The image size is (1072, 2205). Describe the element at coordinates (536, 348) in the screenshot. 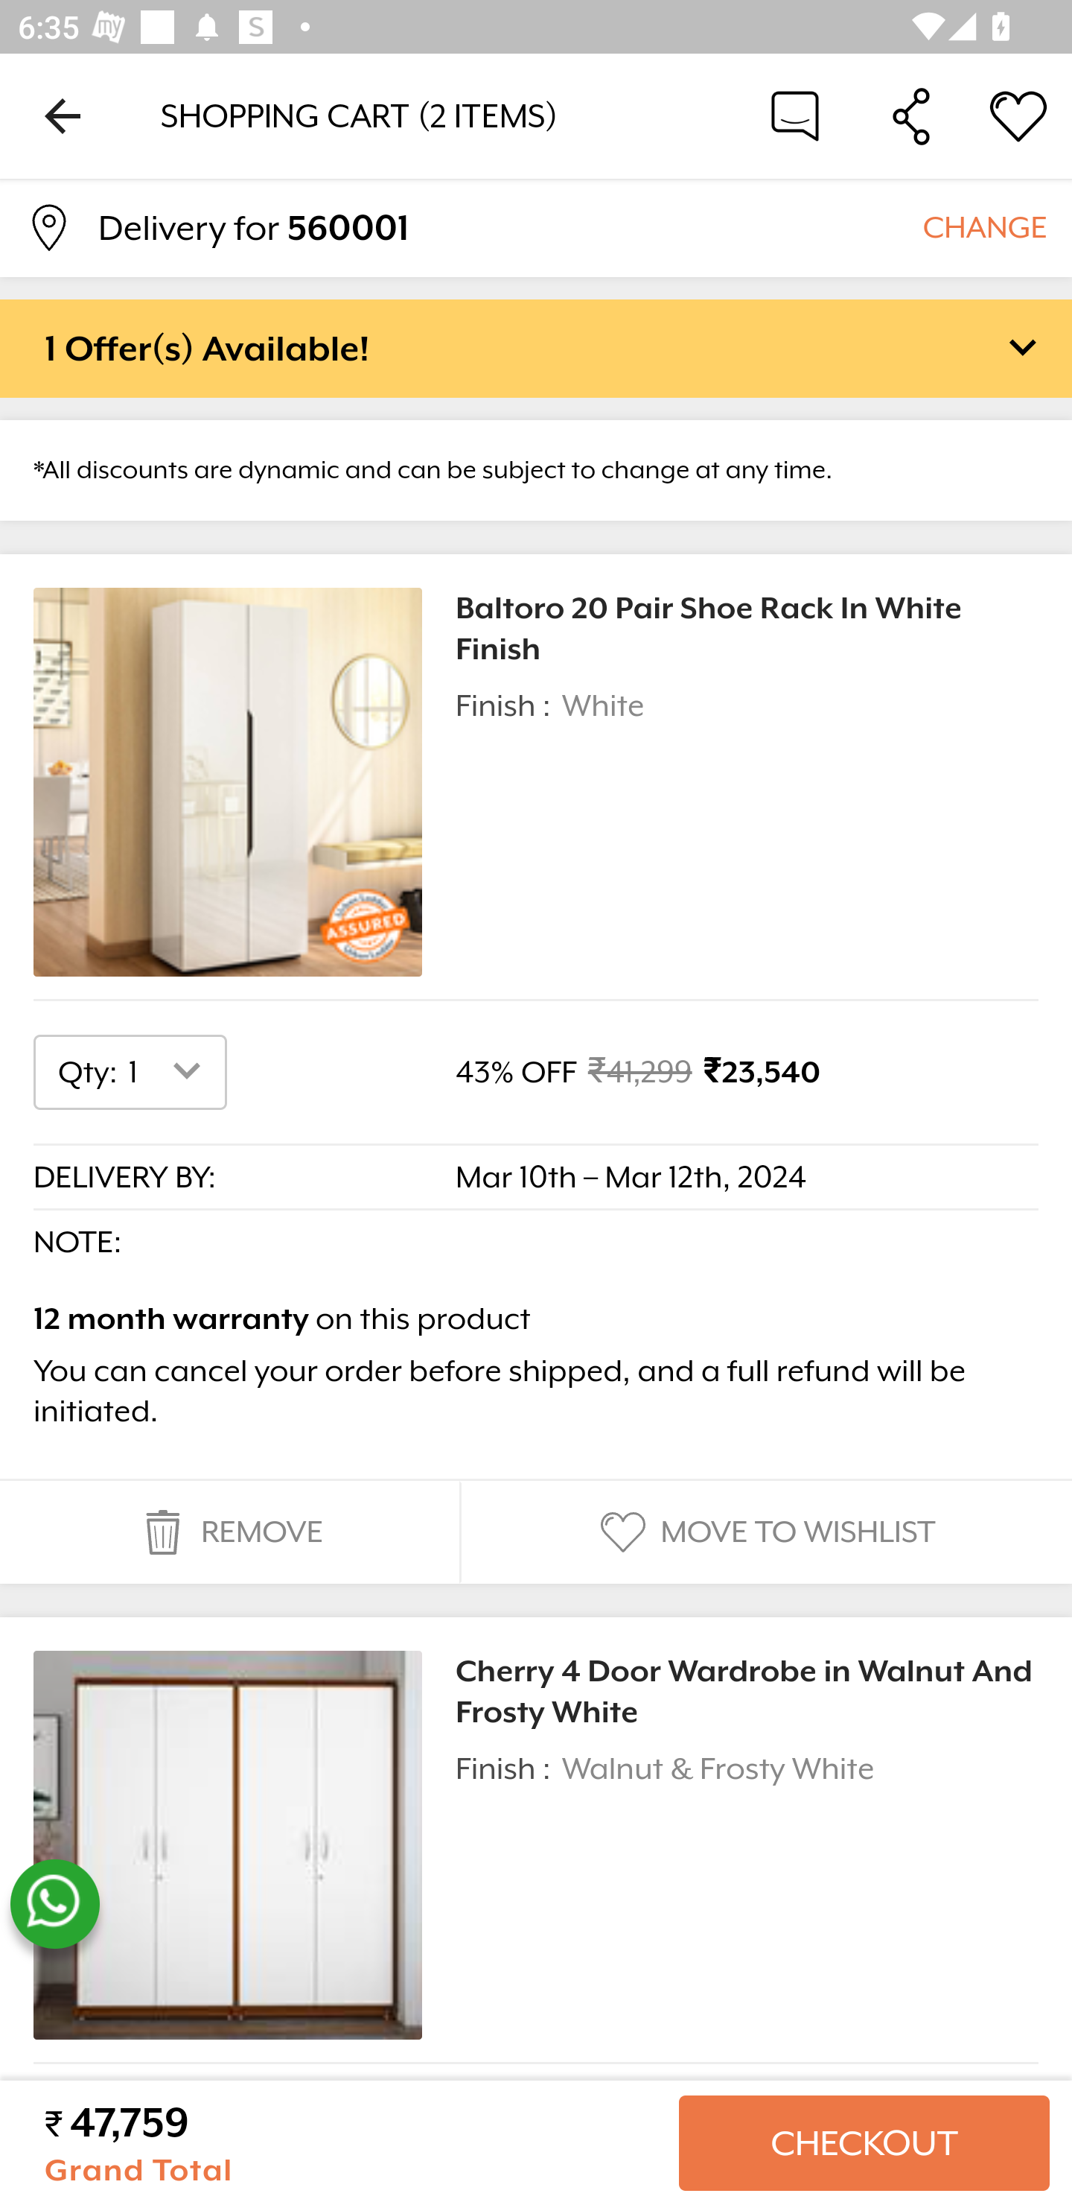

I see `1 Offer(s) Available!` at that location.